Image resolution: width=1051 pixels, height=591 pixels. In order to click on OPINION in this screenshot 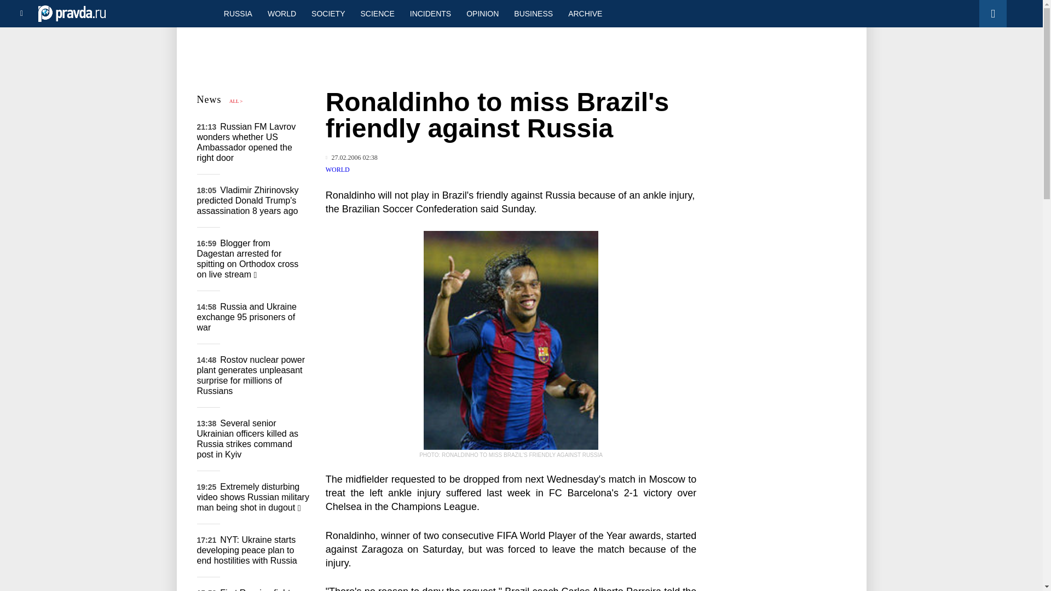, I will do `click(482, 13)`.